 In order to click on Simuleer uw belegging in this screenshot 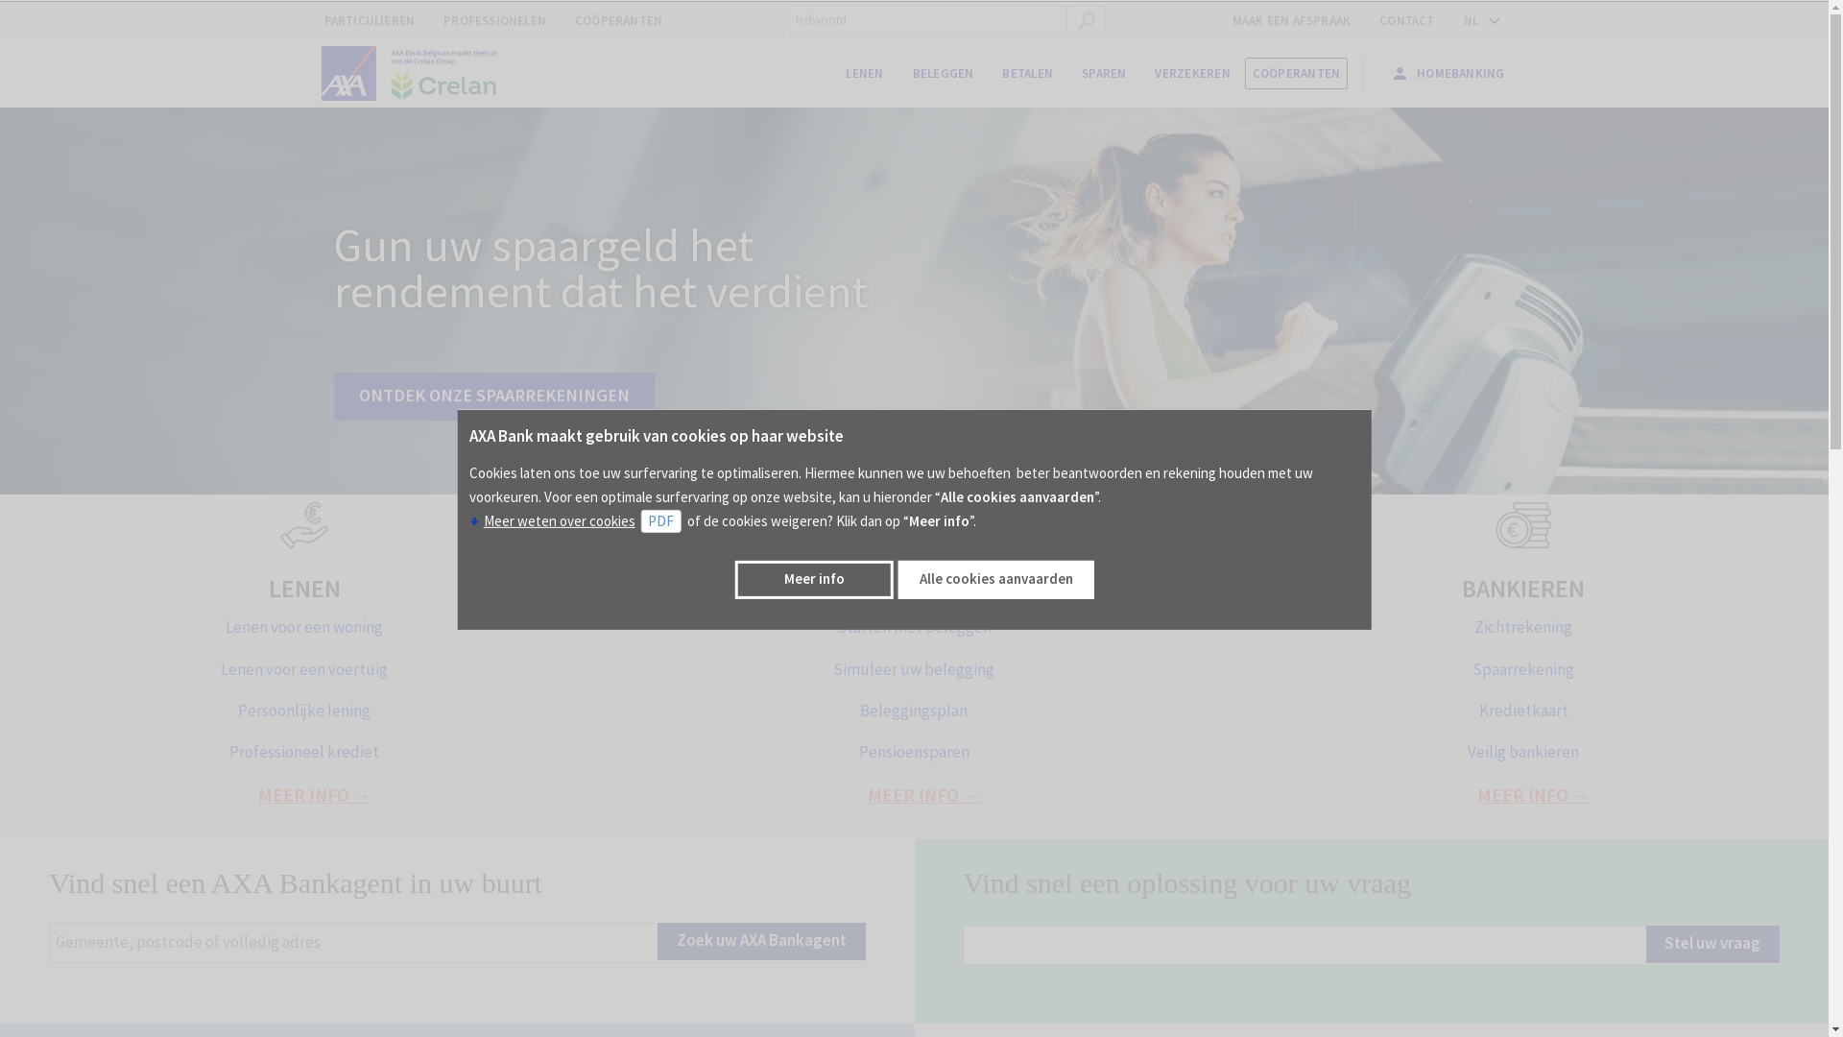, I will do `click(914, 669)`.